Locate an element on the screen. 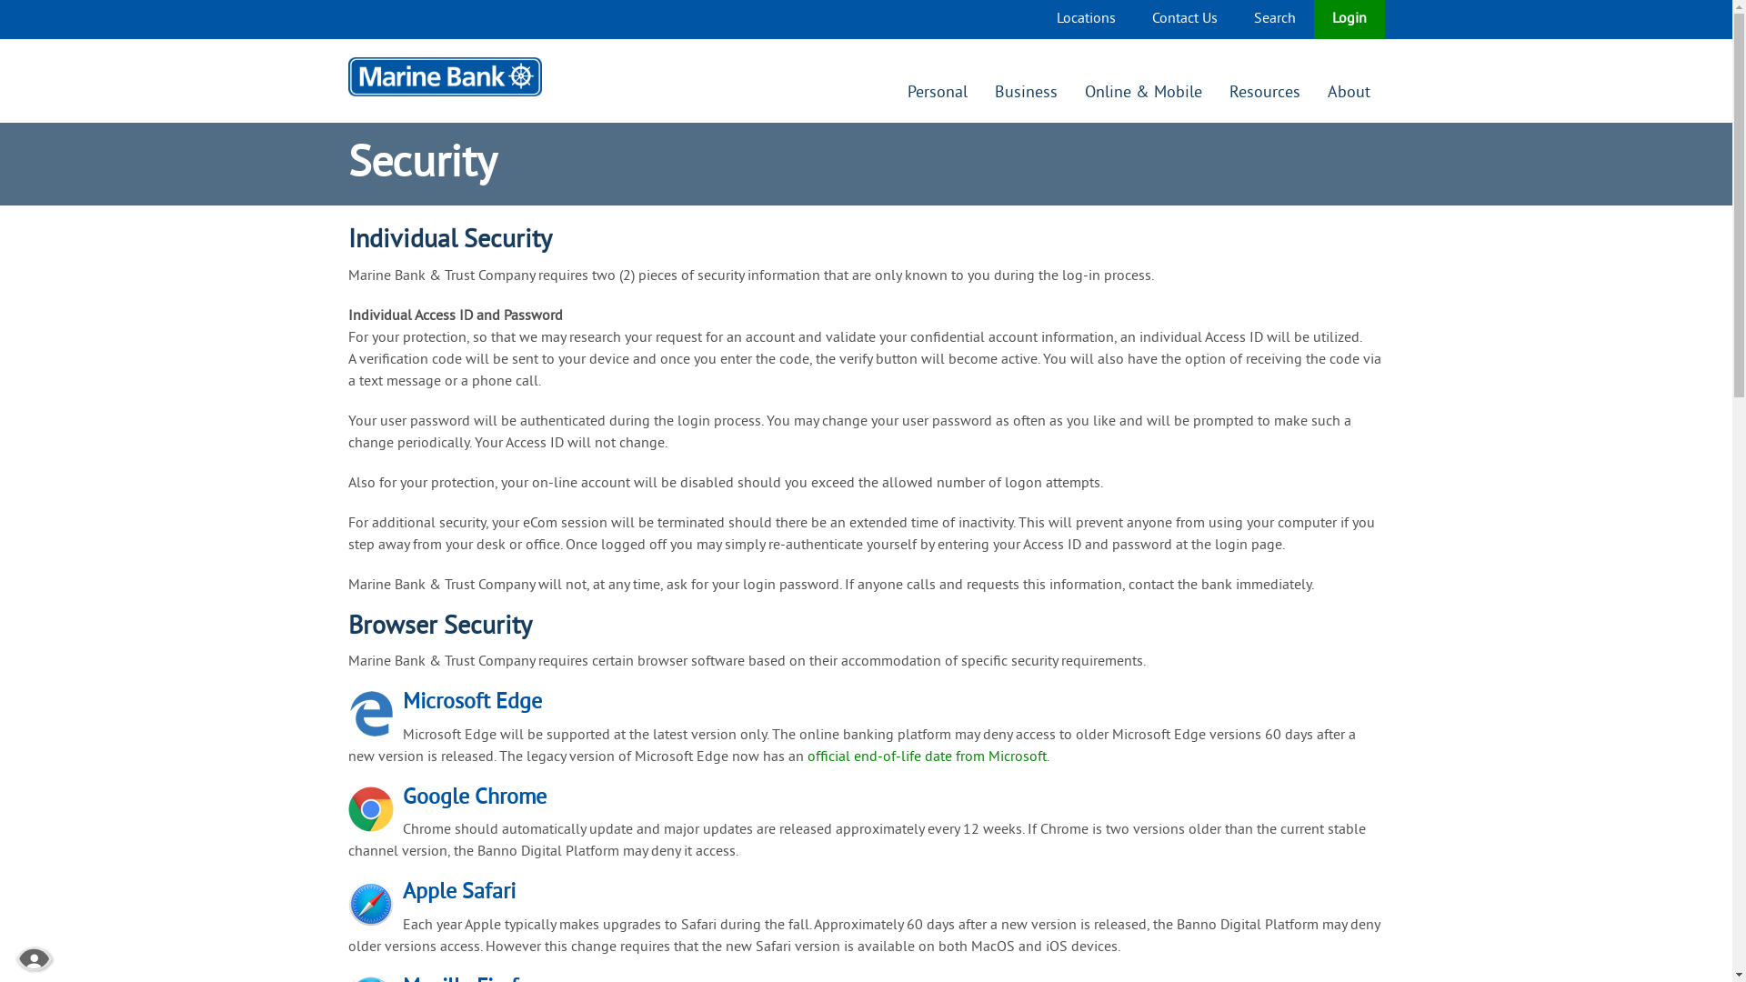  Marine Bank and Trust, Vero Beach, FL is located at coordinates (444, 76).